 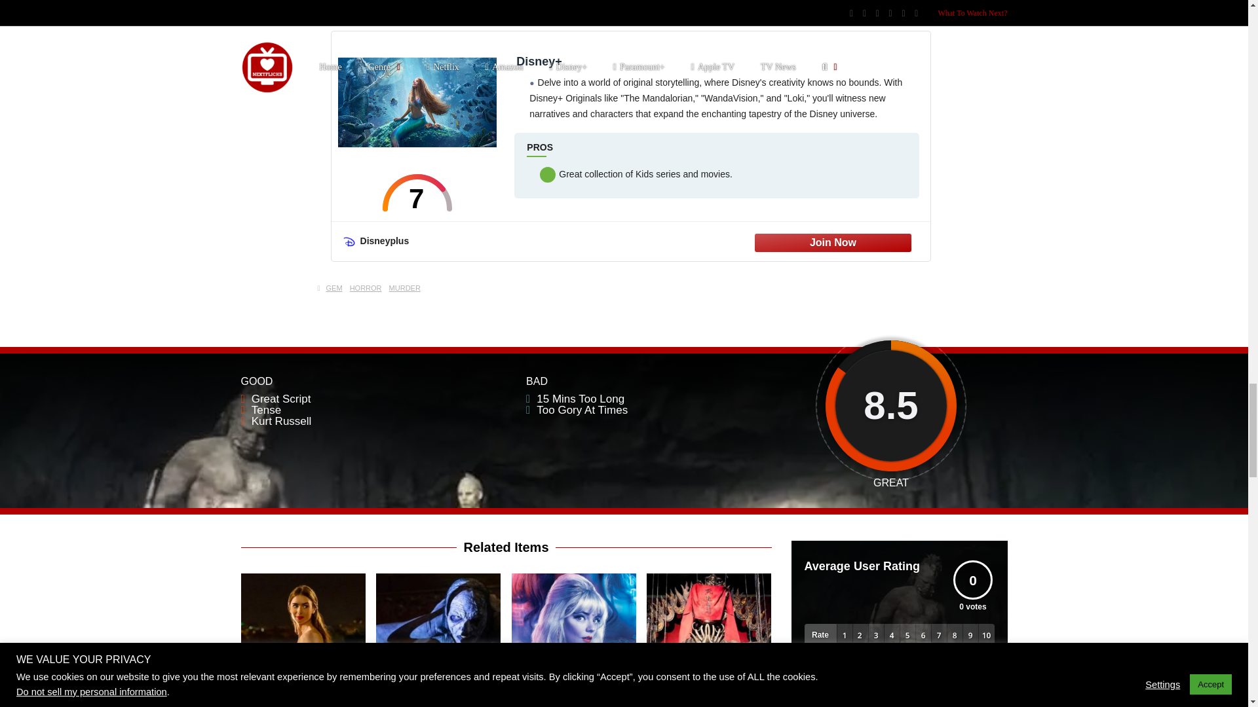 I want to click on 7, so click(x=417, y=192).